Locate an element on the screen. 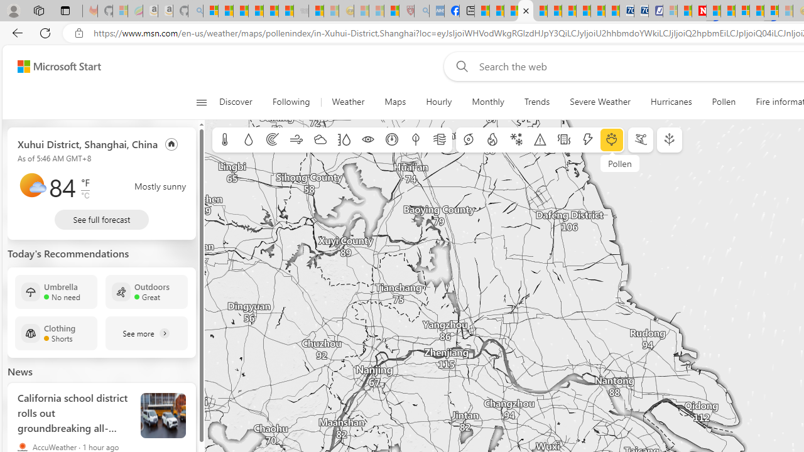 The image size is (804, 452). Xuhui District, Shanghai, China is located at coordinates (88, 143).